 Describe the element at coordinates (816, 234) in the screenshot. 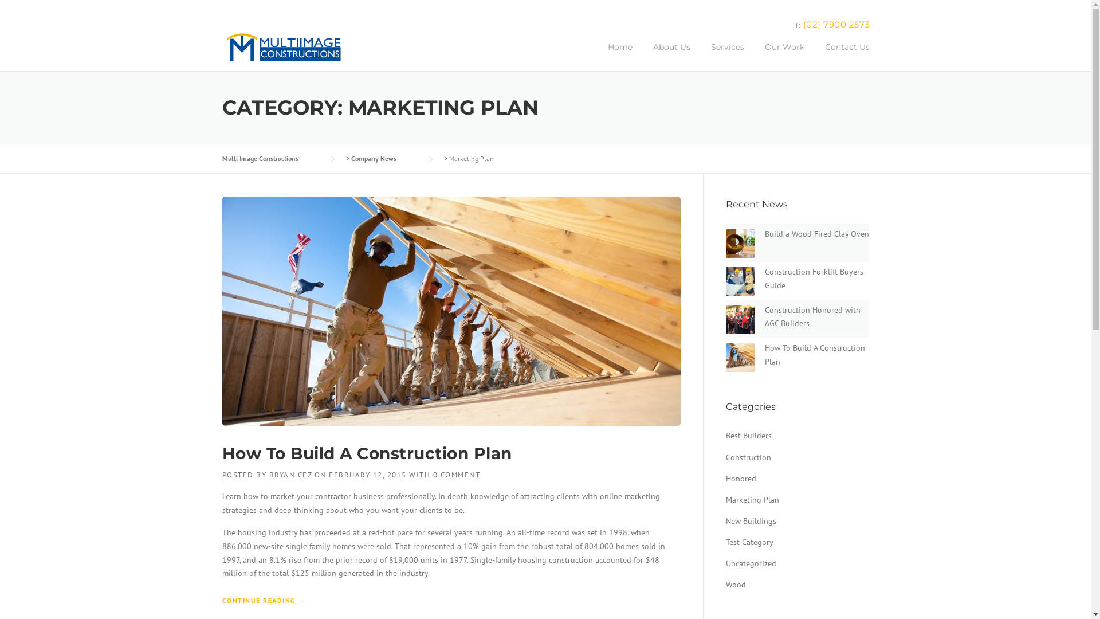

I see `Build a Wood Fired Clay Oven` at that location.